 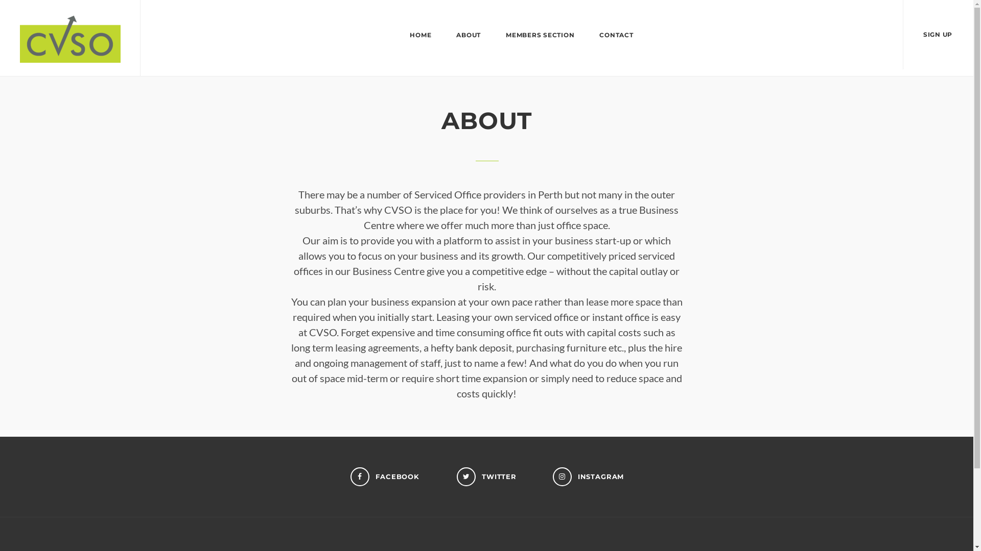 I want to click on INSTAGRAM, so click(x=589, y=477).